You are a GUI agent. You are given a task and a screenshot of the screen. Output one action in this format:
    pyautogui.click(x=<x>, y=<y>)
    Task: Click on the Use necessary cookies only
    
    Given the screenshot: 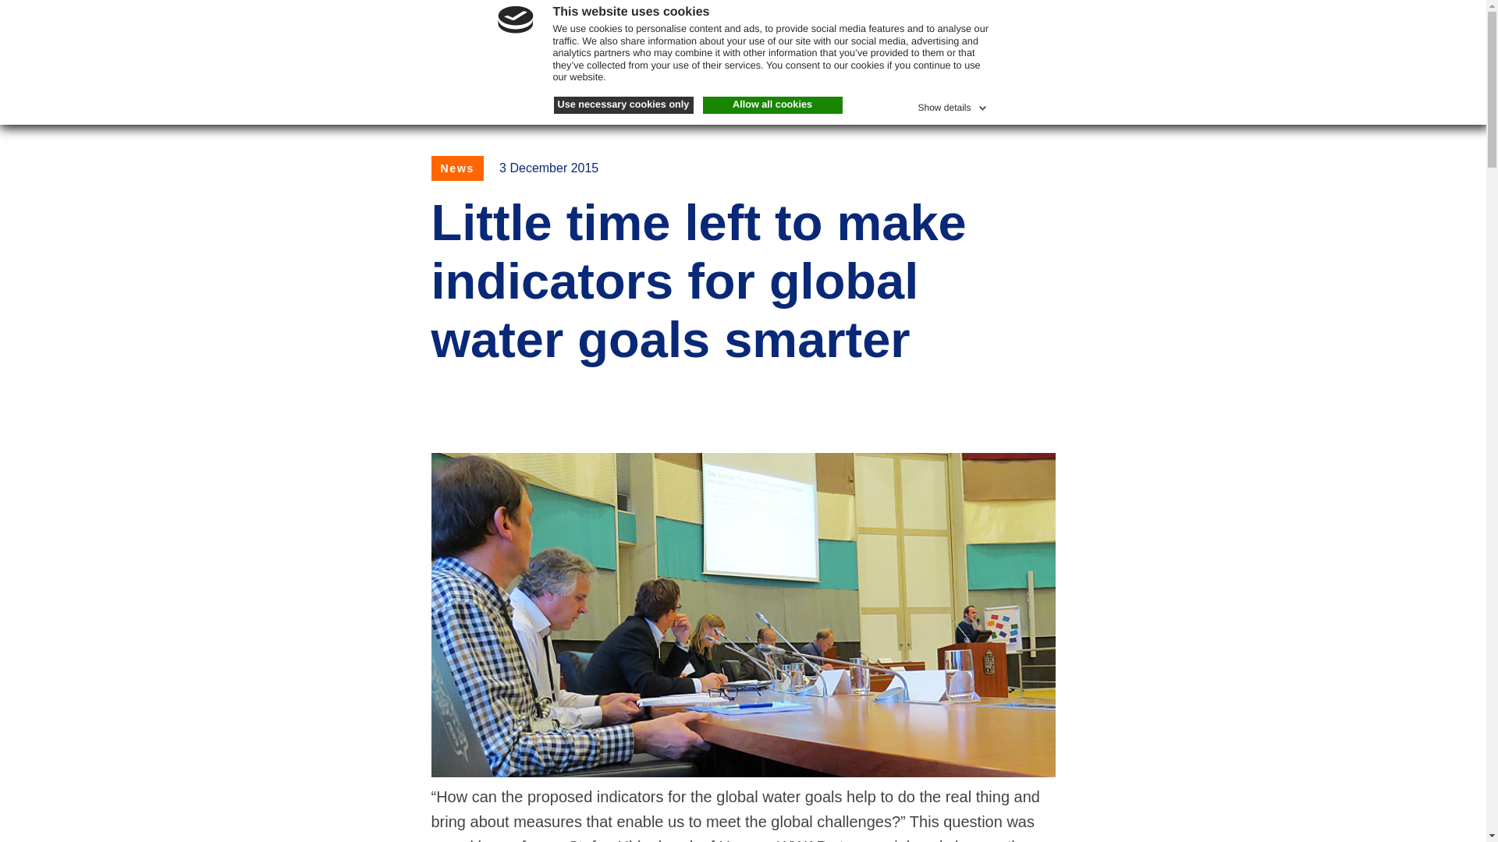 What is the action you would take?
    pyautogui.click(x=623, y=104)
    